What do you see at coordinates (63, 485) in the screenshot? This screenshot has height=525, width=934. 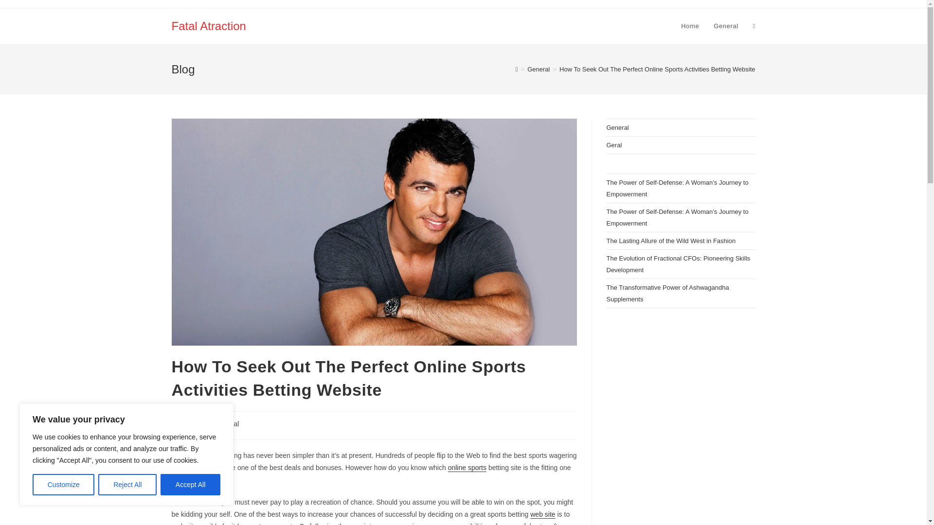 I see `Customize` at bounding box center [63, 485].